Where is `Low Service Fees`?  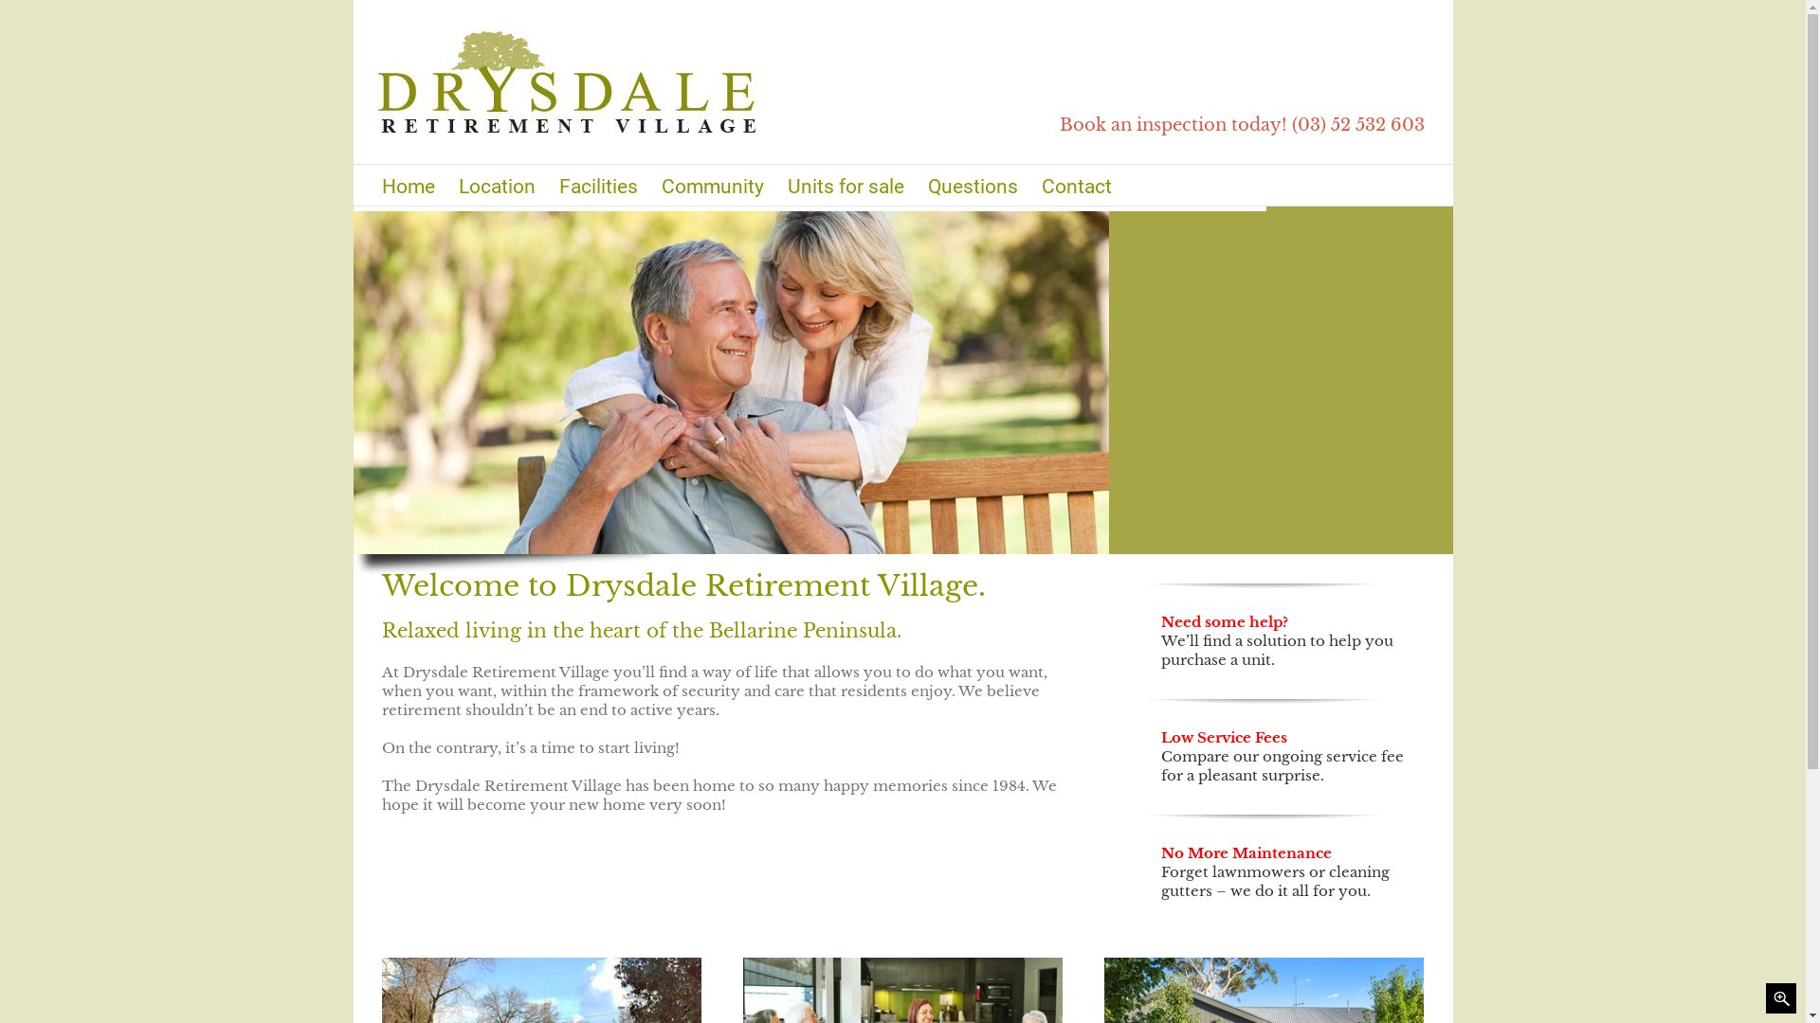 Low Service Fees is located at coordinates (1225, 737).